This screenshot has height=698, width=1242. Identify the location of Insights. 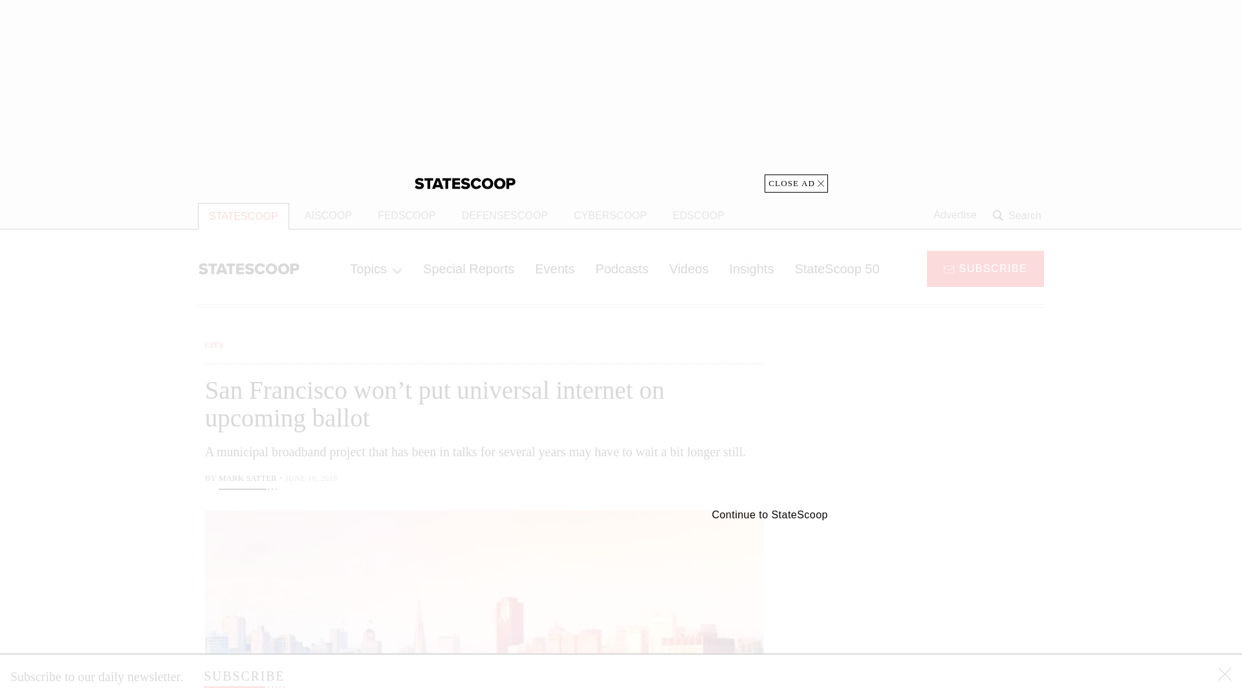
(751, 268).